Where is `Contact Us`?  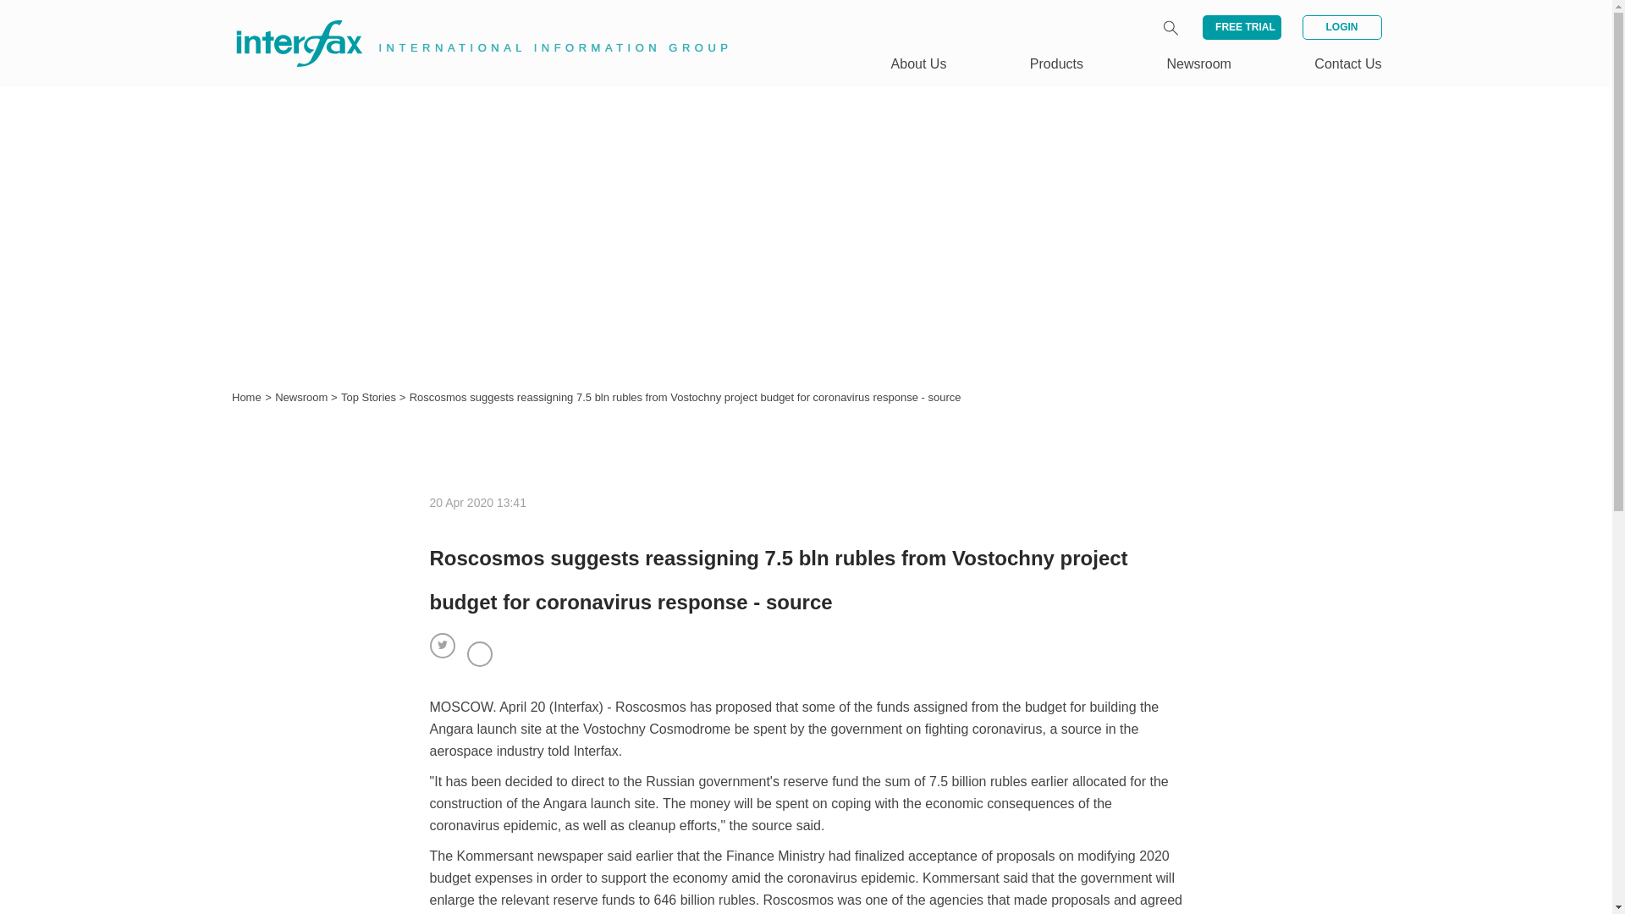 Contact Us is located at coordinates (1347, 63).